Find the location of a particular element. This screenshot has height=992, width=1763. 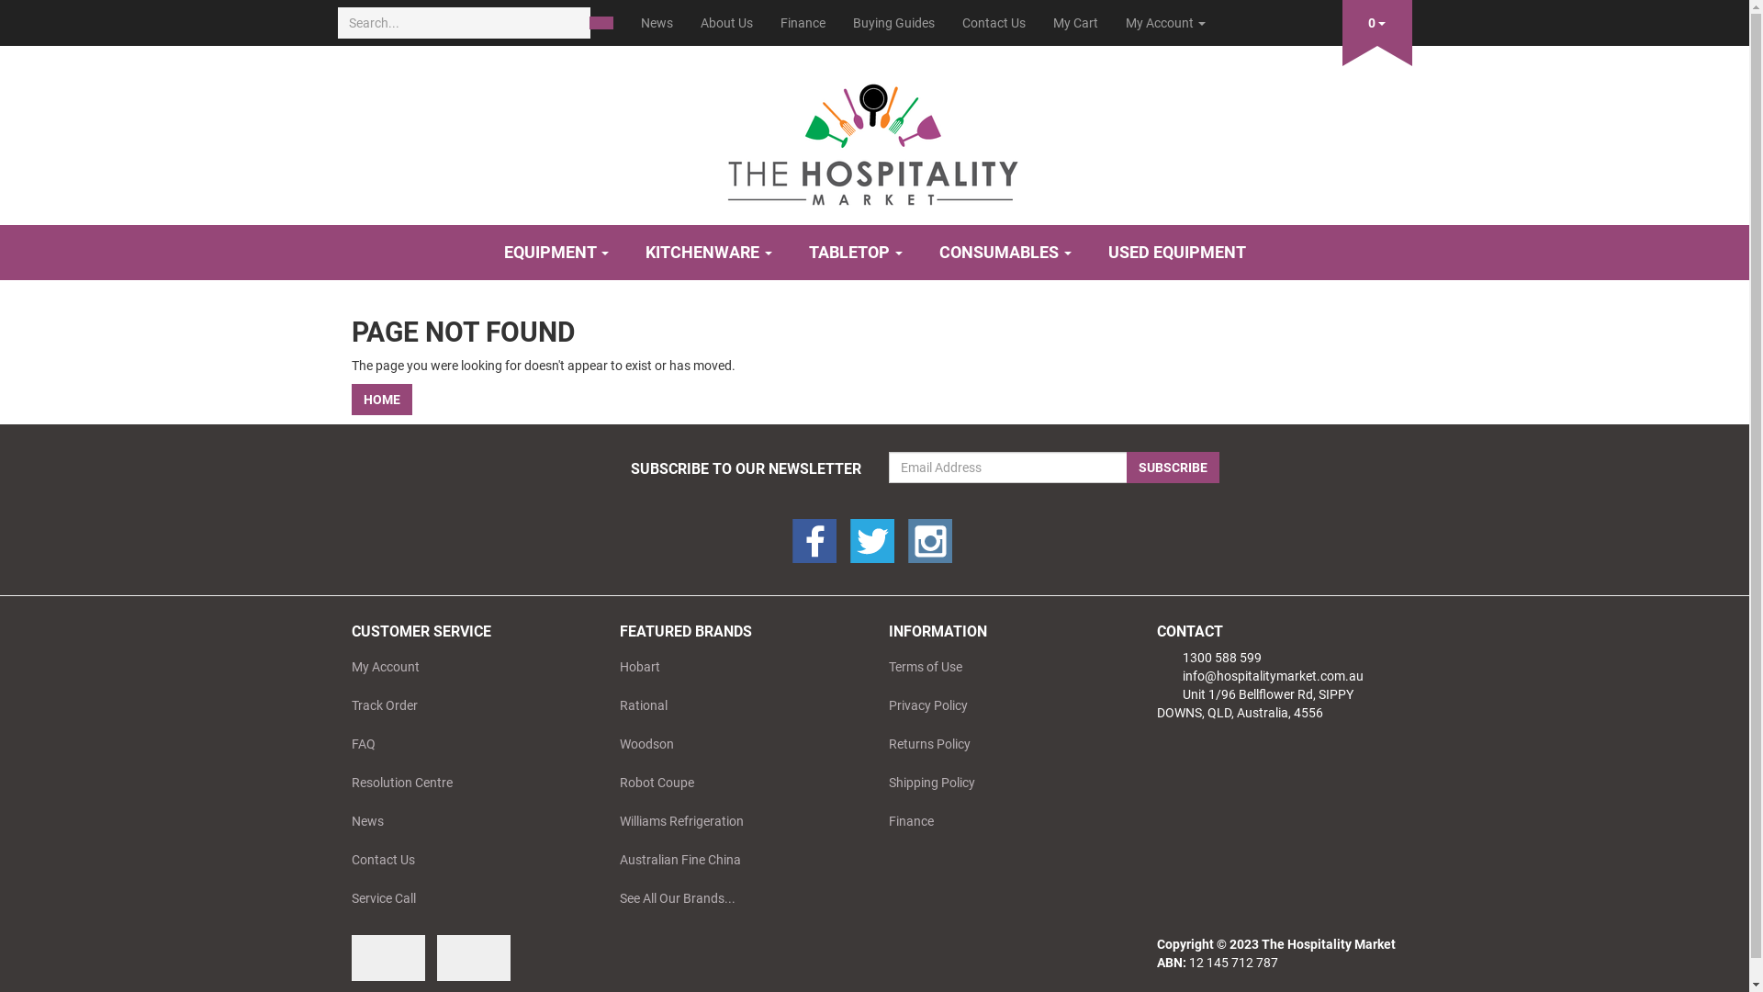

Contact Us is located at coordinates (466, 860).